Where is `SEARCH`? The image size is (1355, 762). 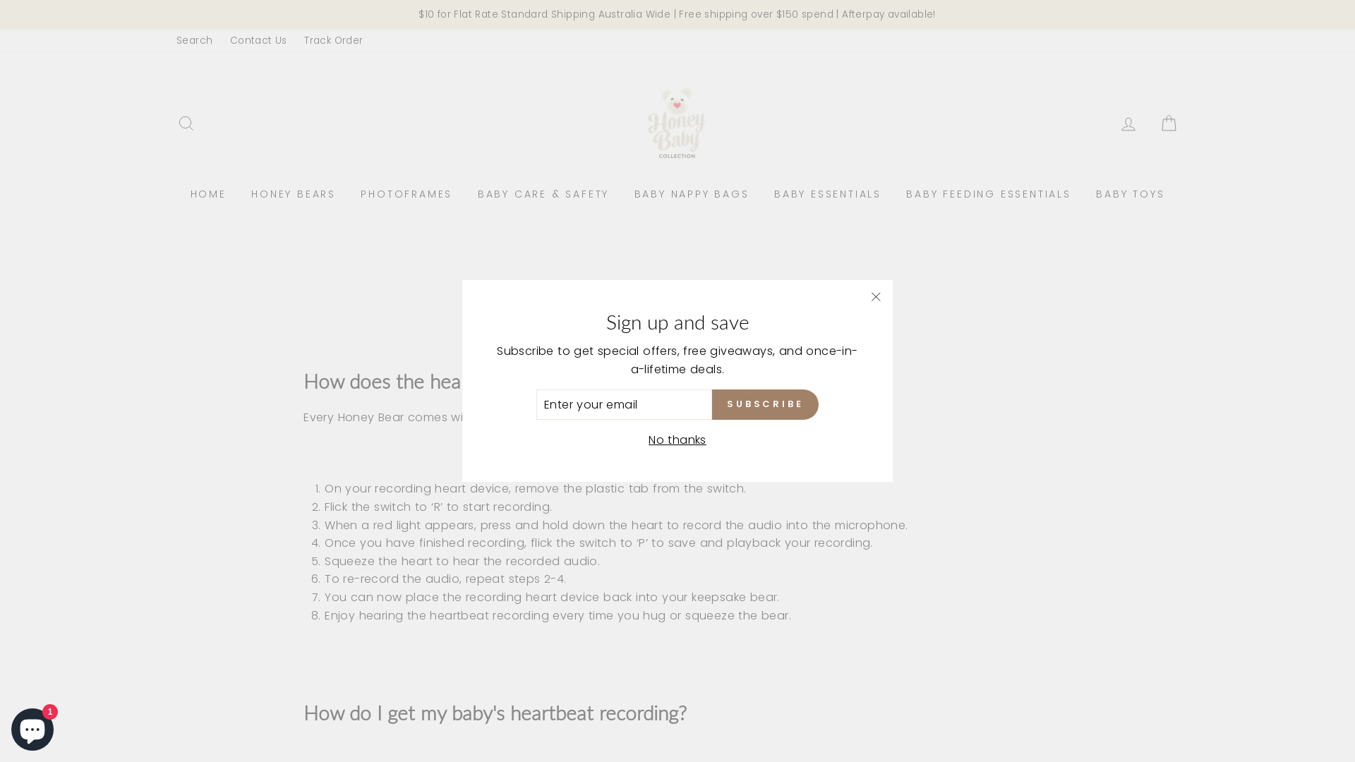 SEARCH is located at coordinates (186, 124).